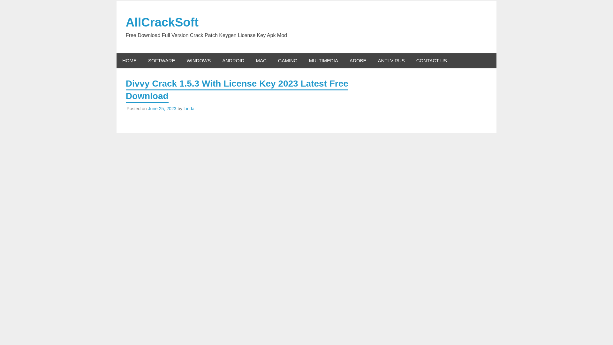 This screenshot has height=345, width=613. I want to click on AllCrackSoft, so click(162, 22).